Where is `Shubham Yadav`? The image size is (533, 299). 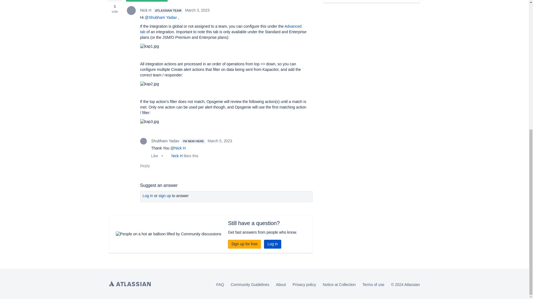
Shubham Yadav is located at coordinates (143, 141).